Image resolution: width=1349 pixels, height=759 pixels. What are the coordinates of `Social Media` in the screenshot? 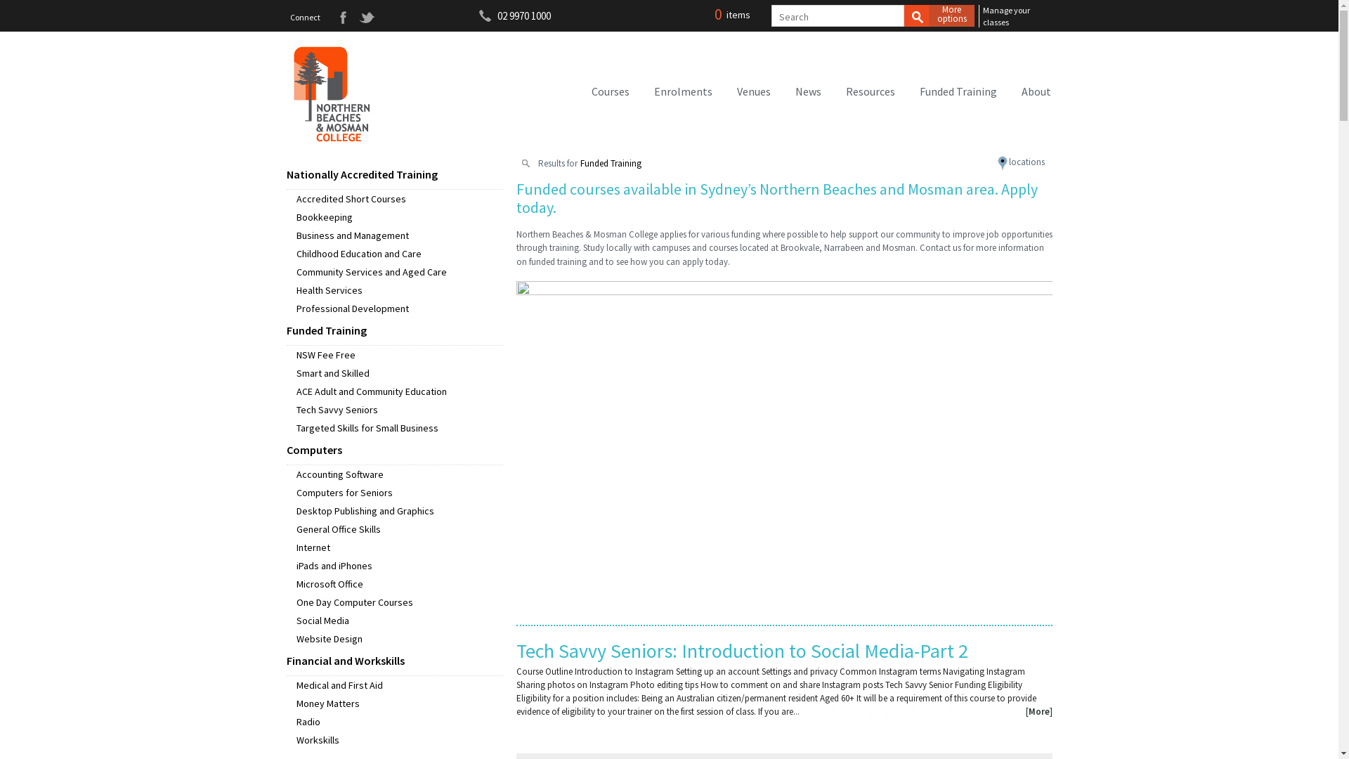 It's located at (400, 621).